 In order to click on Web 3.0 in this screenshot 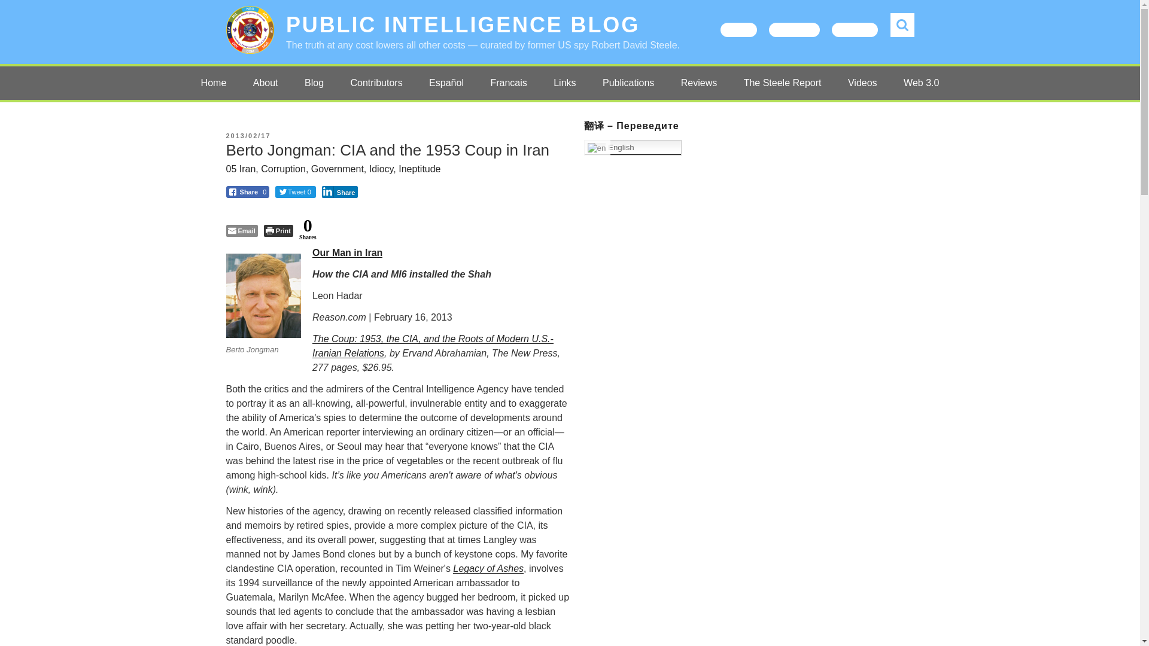, I will do `click(921, 83)`.